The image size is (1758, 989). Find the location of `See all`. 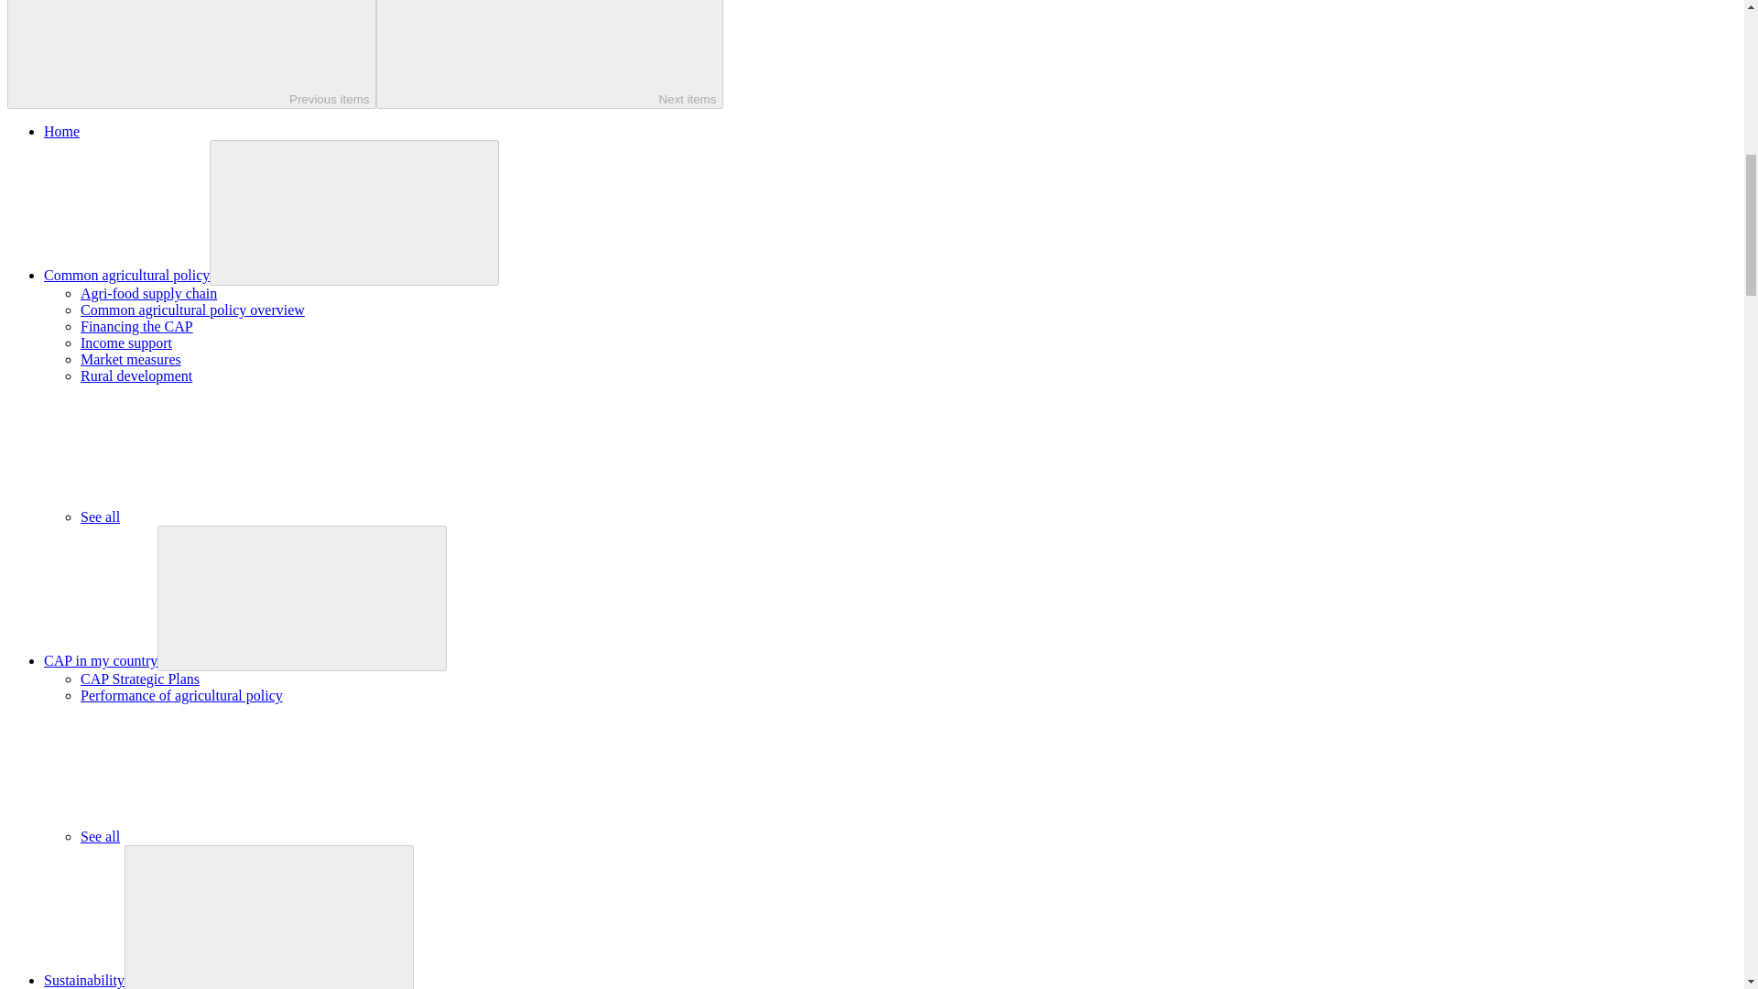

See all is located at coordinates (237, 837).